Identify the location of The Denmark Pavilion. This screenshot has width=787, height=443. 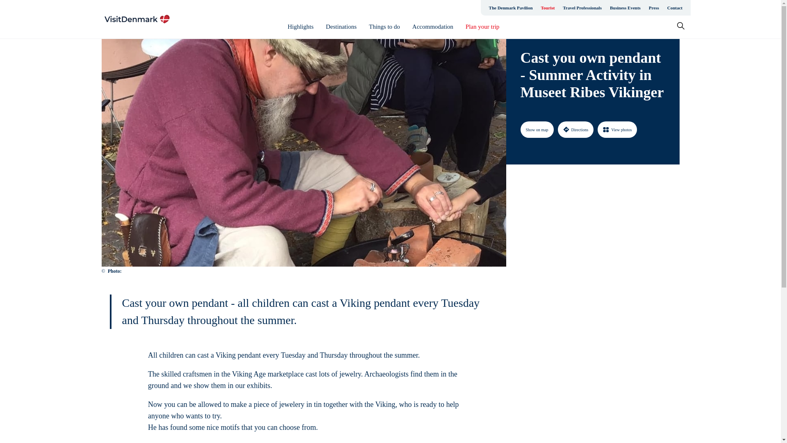
(511, 7).